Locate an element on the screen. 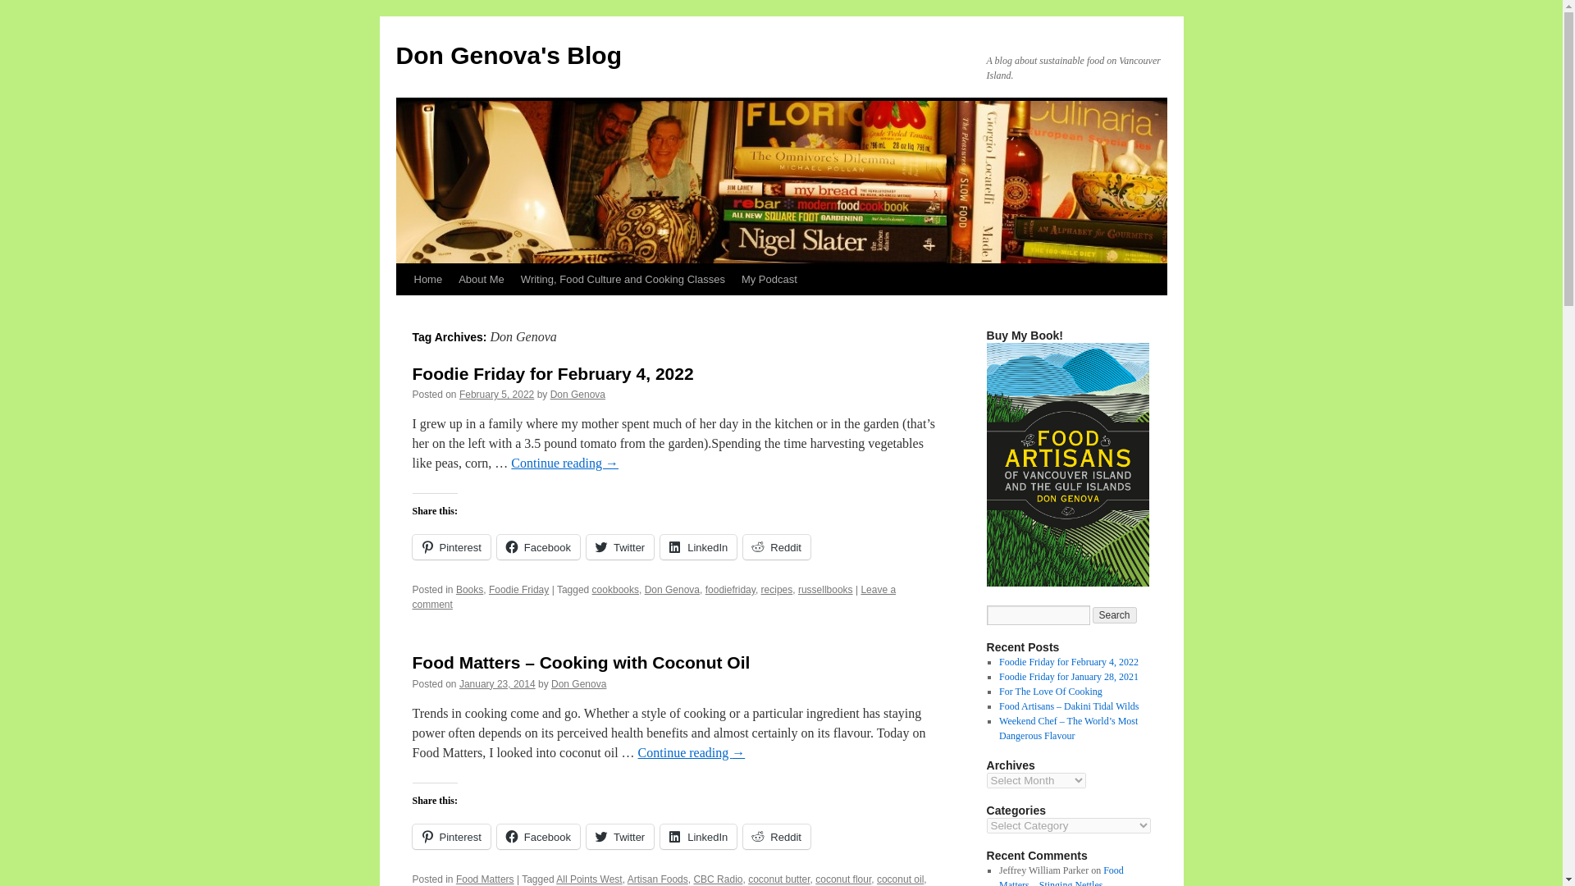 Image resolution: width=1575 pixels, height=886 pixels. LinkedIn is located at coordinates (698, 837).